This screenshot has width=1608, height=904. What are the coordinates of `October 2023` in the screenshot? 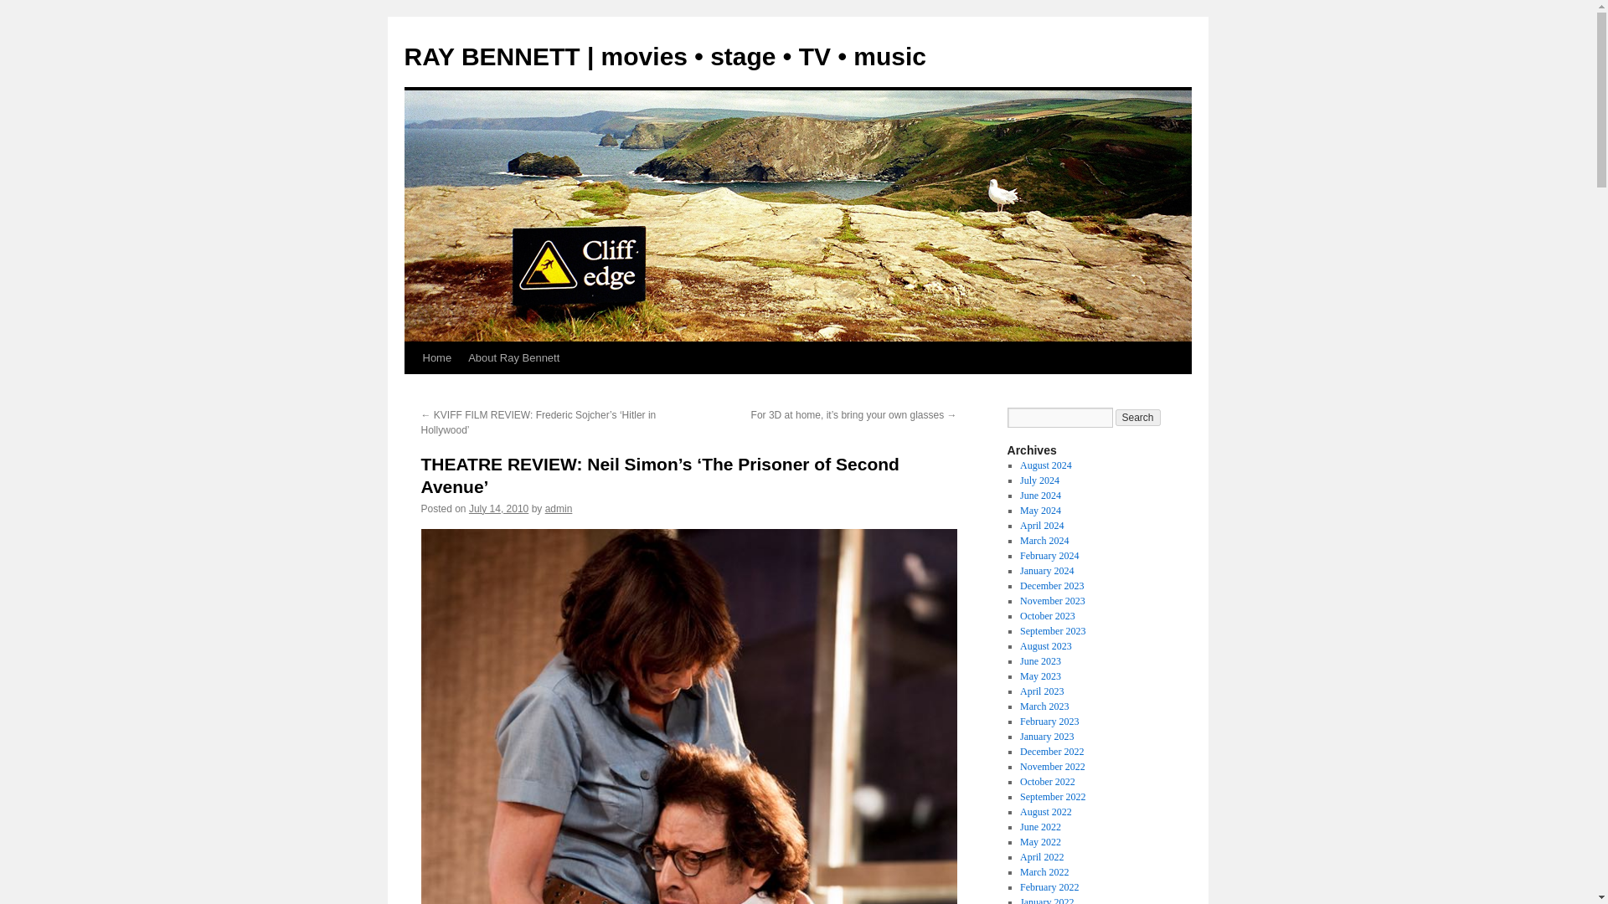 It's located at (1047, 616).